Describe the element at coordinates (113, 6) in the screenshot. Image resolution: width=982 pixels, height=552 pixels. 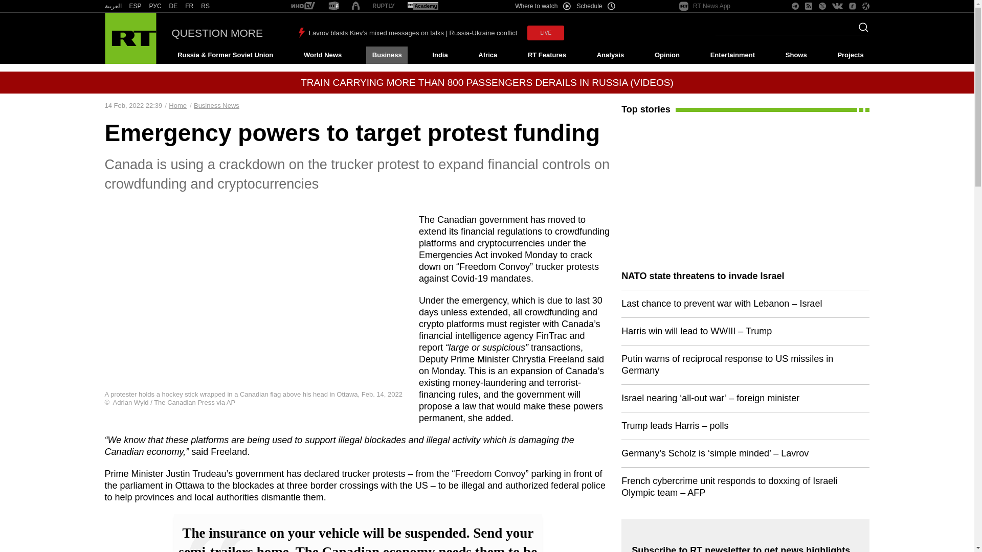
I see `RT ` at that location.